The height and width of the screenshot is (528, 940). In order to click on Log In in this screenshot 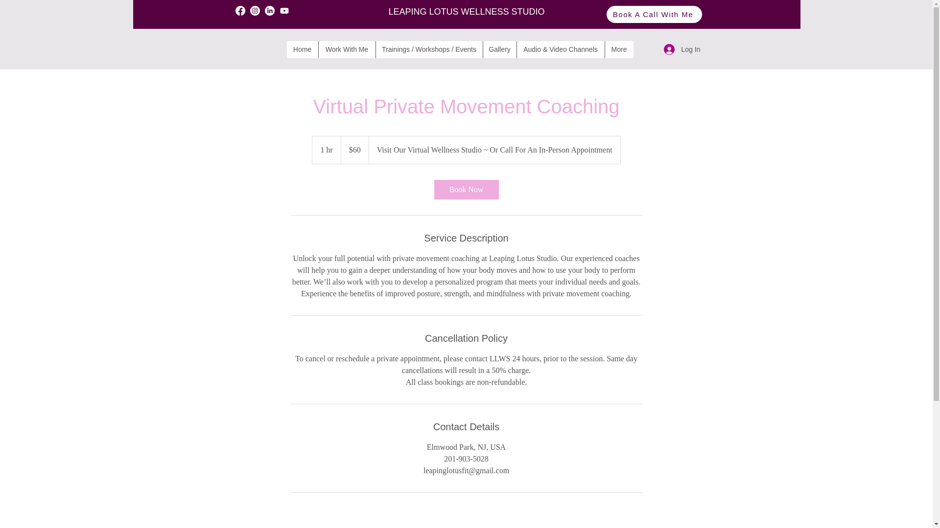, I will do `click(681, 49)`.